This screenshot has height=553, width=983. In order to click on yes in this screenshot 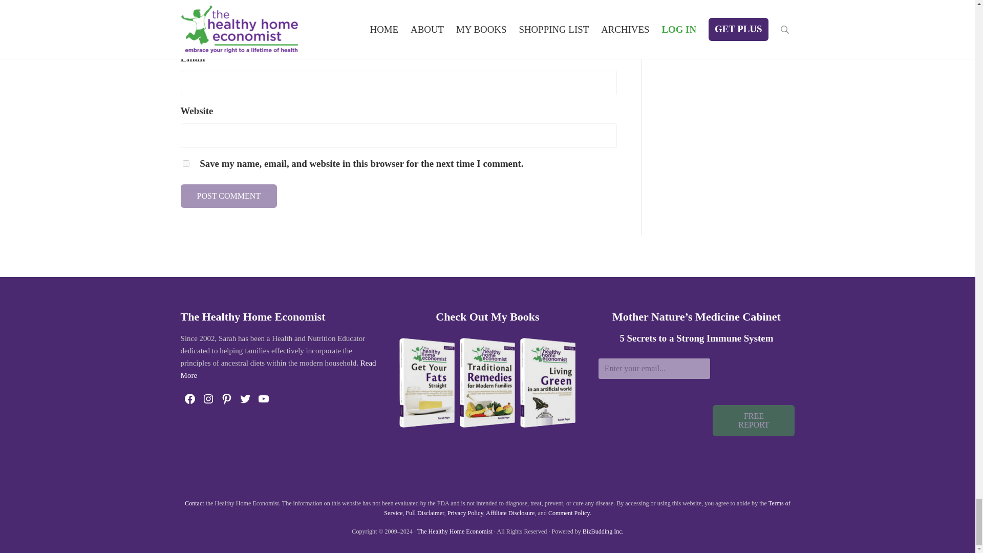, I will do `click(185, 164)`.